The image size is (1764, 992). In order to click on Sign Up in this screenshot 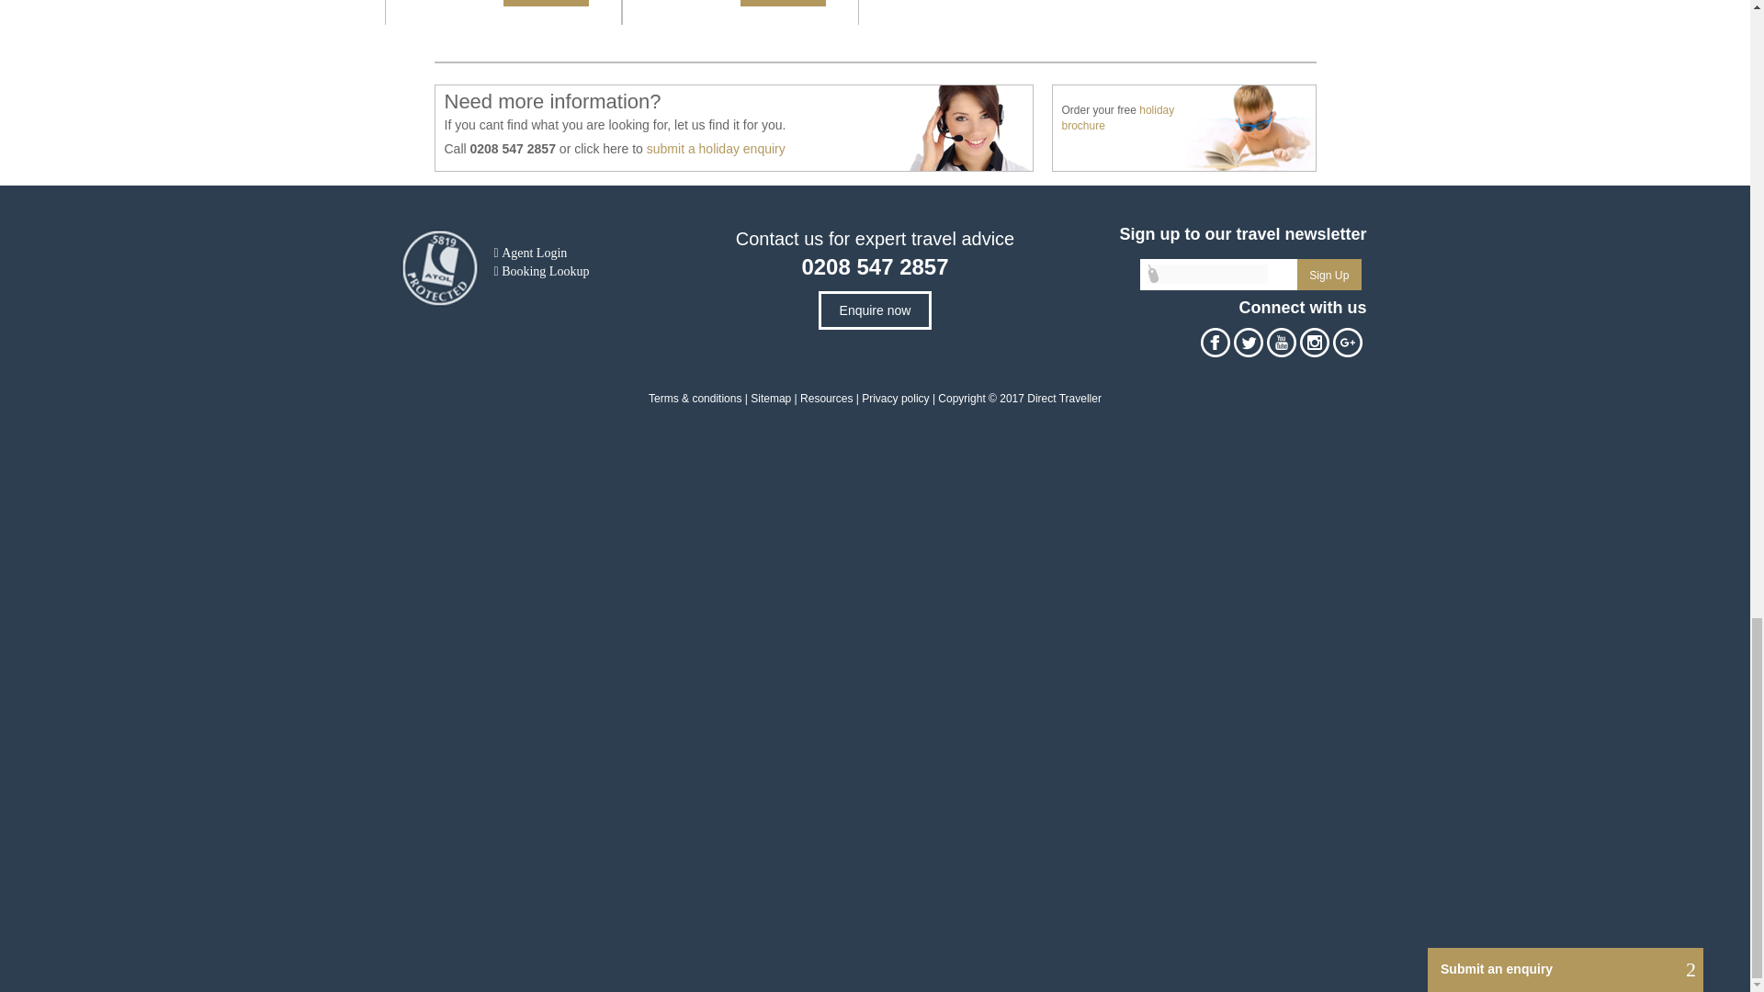, I will do `click(1329, 274)`.